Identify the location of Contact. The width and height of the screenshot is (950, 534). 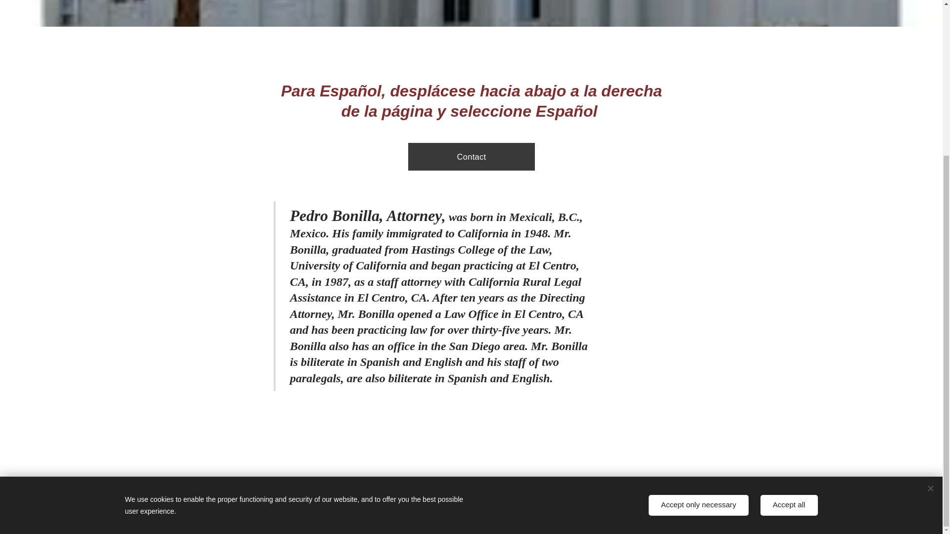
(471, 156).